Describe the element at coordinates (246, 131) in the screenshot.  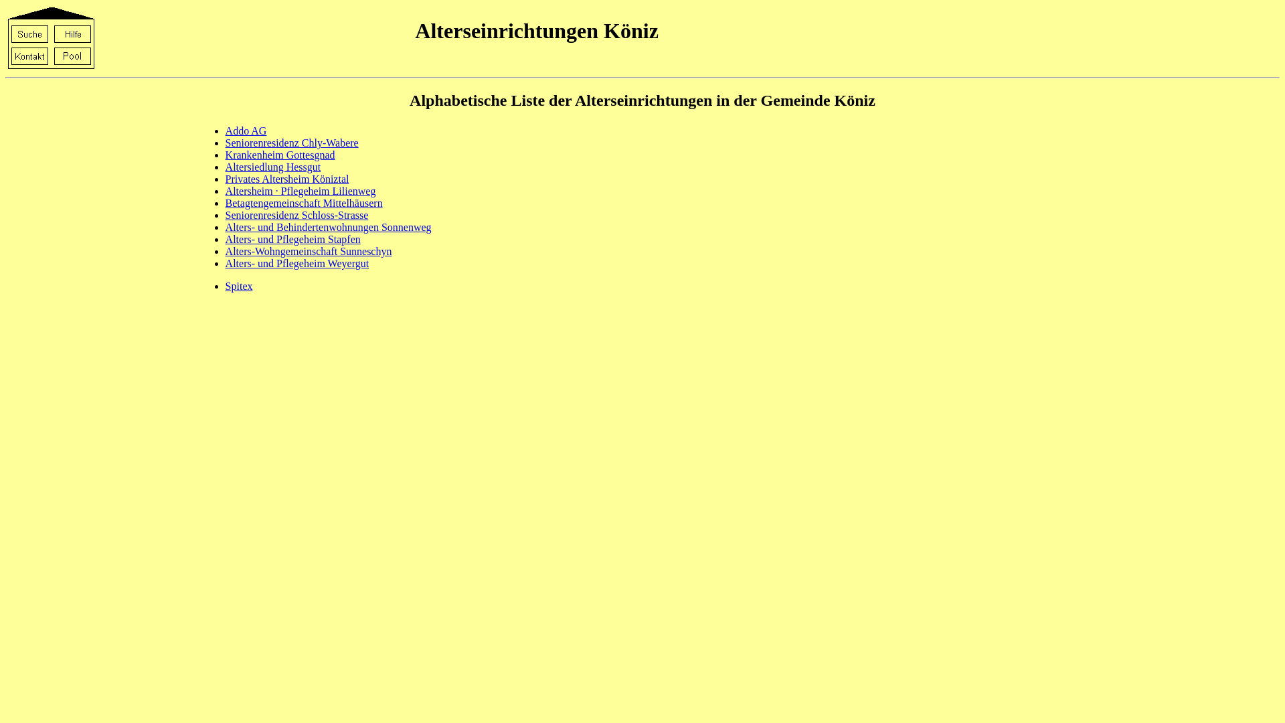
I see `Addo AG` at that location.